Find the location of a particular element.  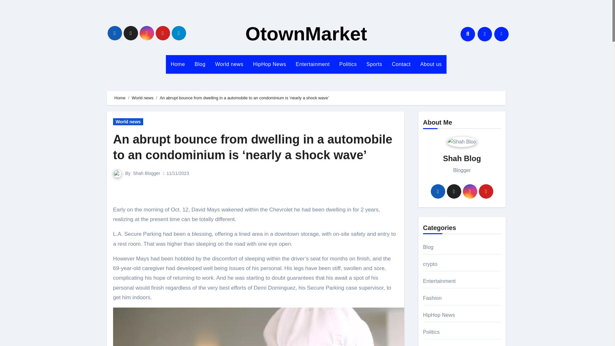

Contact is located at coordinates (401, 64).